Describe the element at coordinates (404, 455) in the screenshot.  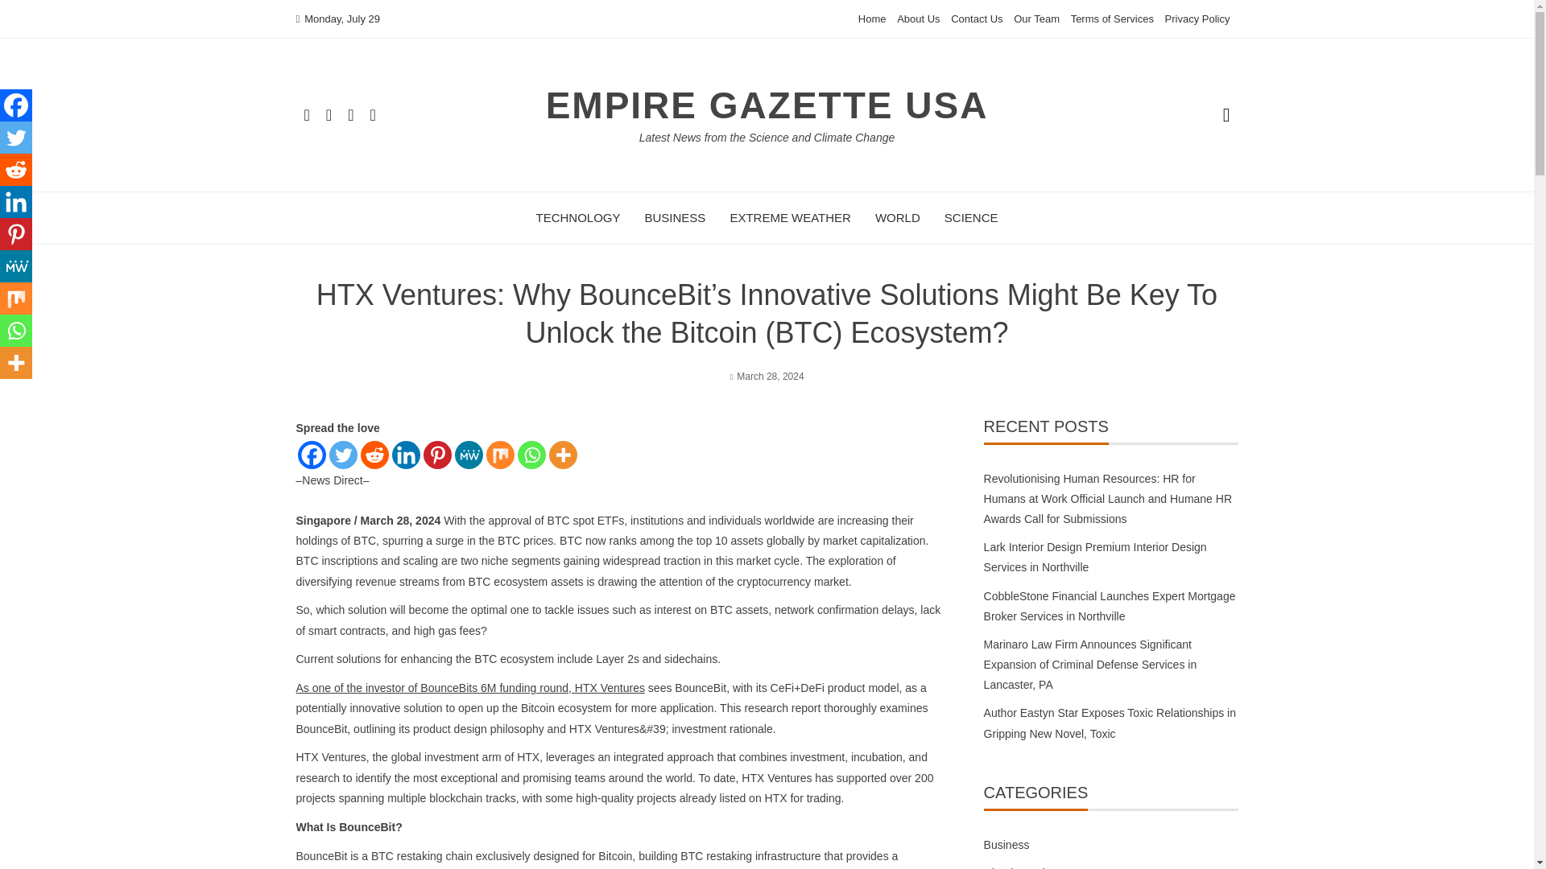
I see `Linkedin` at that location.